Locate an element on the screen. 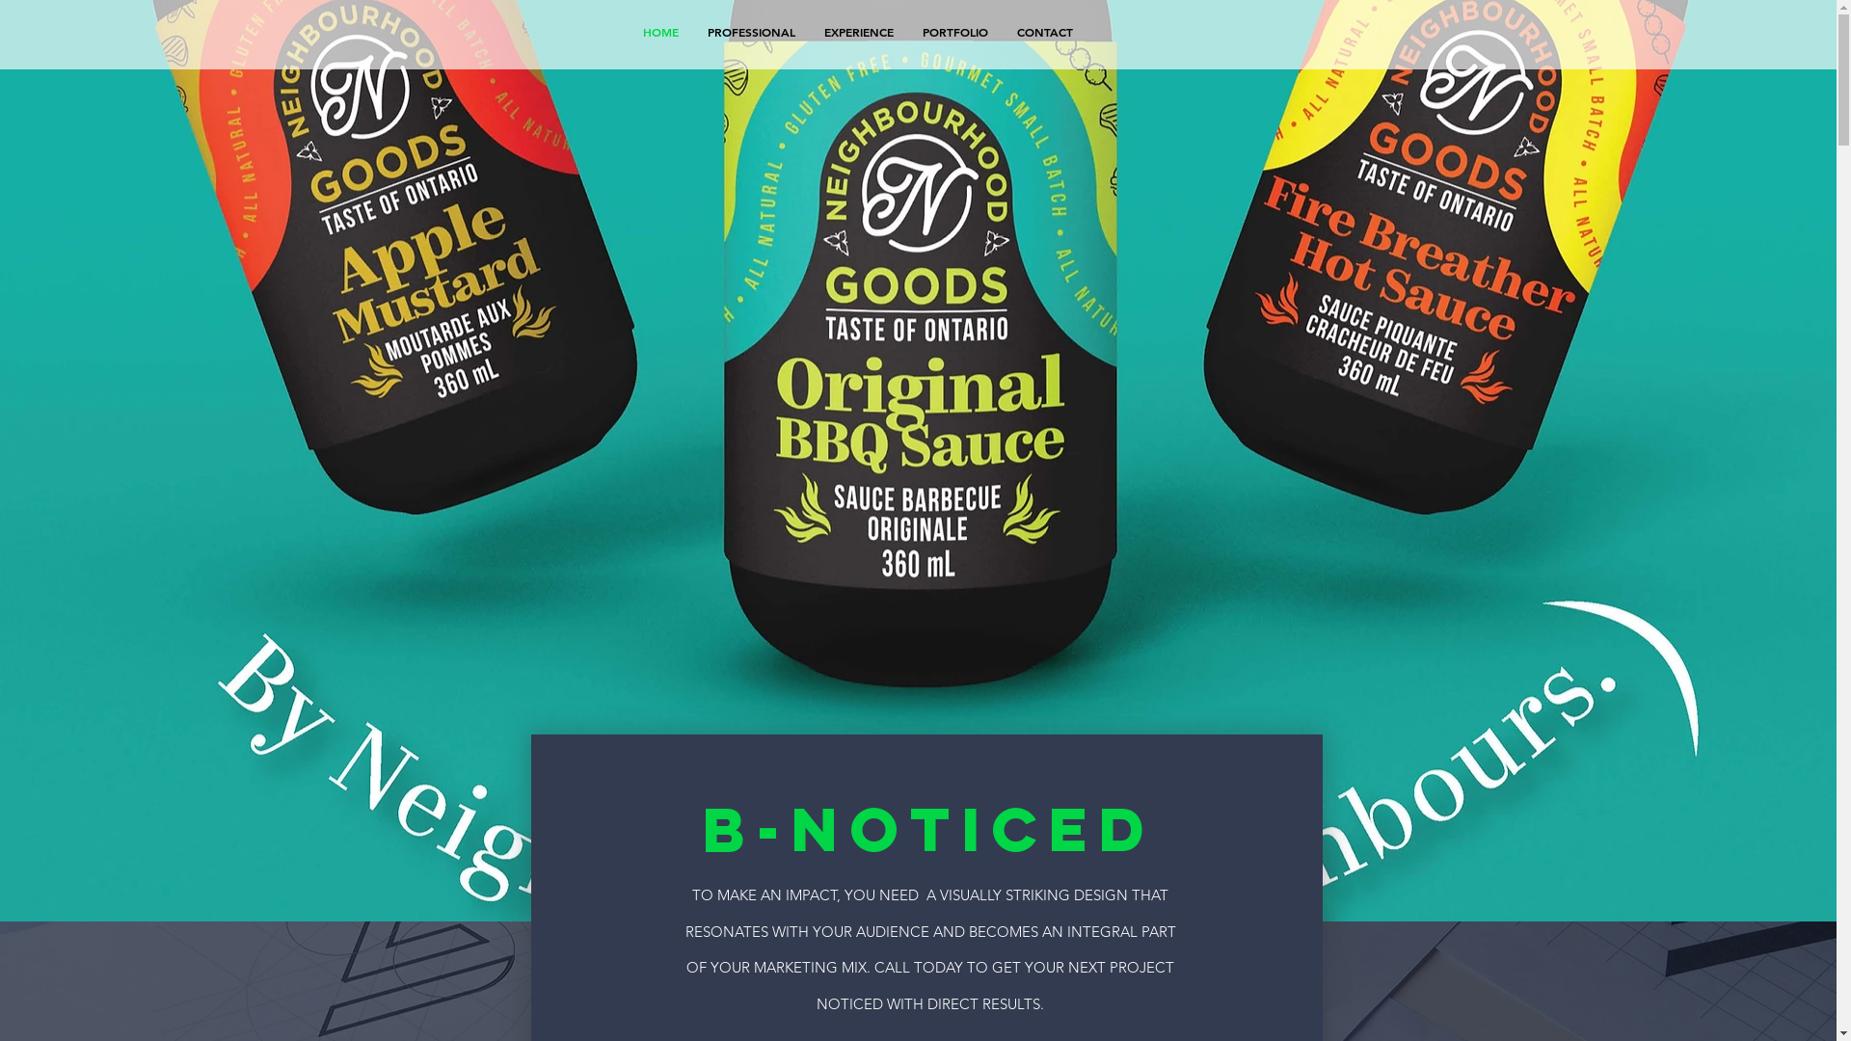 This screenshot has height=1041, width=1851. EXPERIENCE is located at coordinates (859, 32).